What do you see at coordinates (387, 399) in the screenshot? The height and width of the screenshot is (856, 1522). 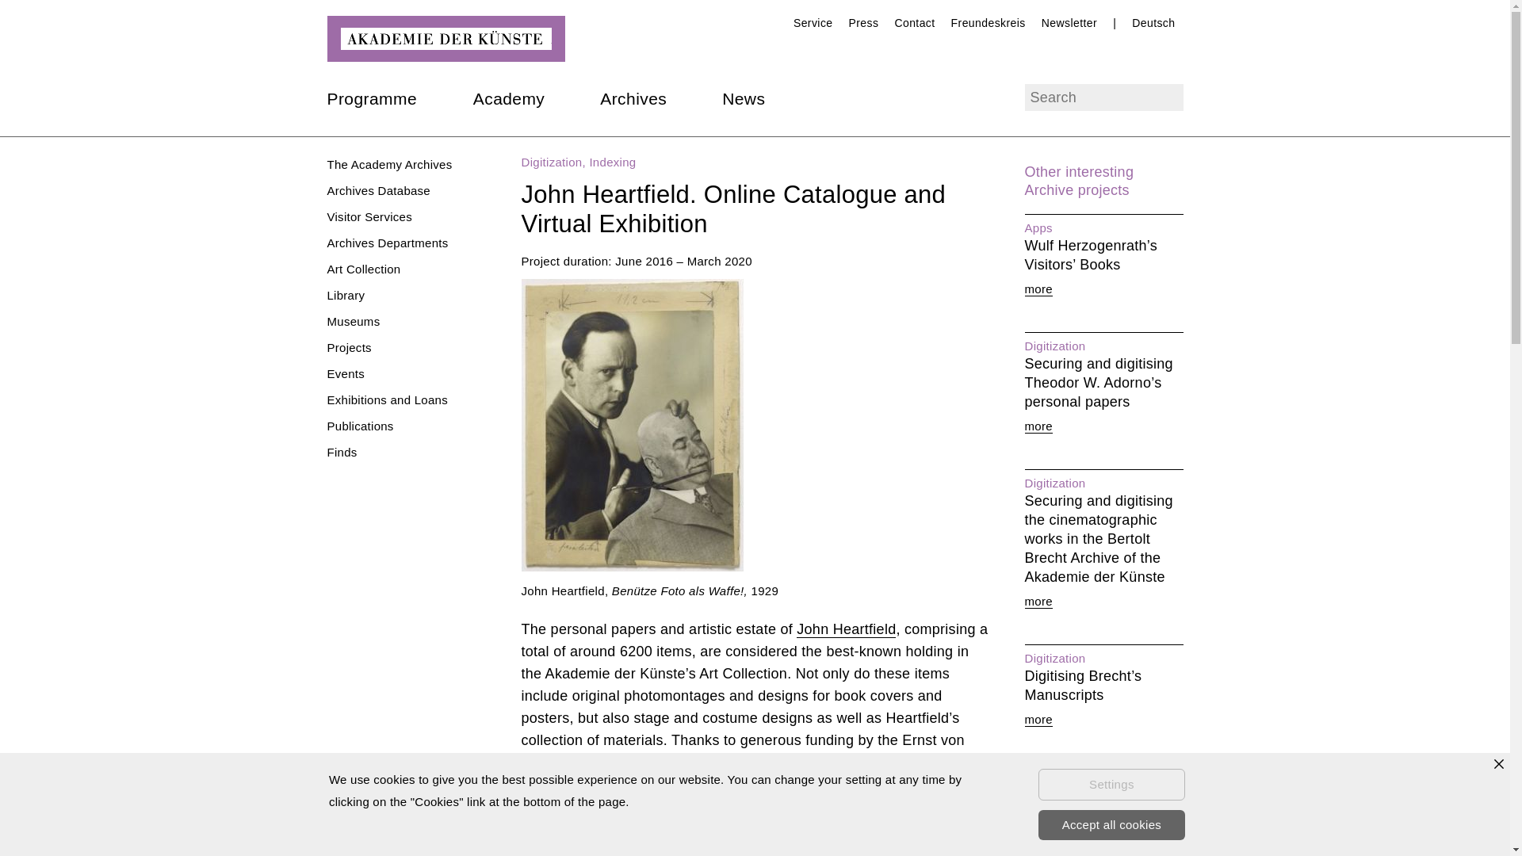 I see `Exhibitions and Loans` at bounding box center [387, 399].